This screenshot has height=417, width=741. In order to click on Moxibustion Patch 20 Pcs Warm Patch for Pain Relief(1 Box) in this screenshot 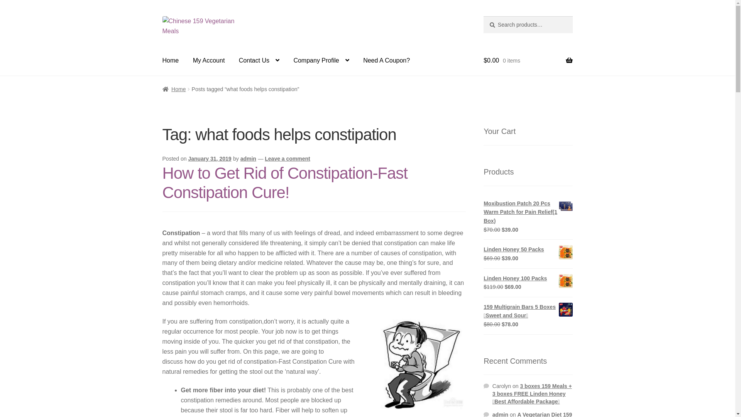, I will do `click(528, 212)`.